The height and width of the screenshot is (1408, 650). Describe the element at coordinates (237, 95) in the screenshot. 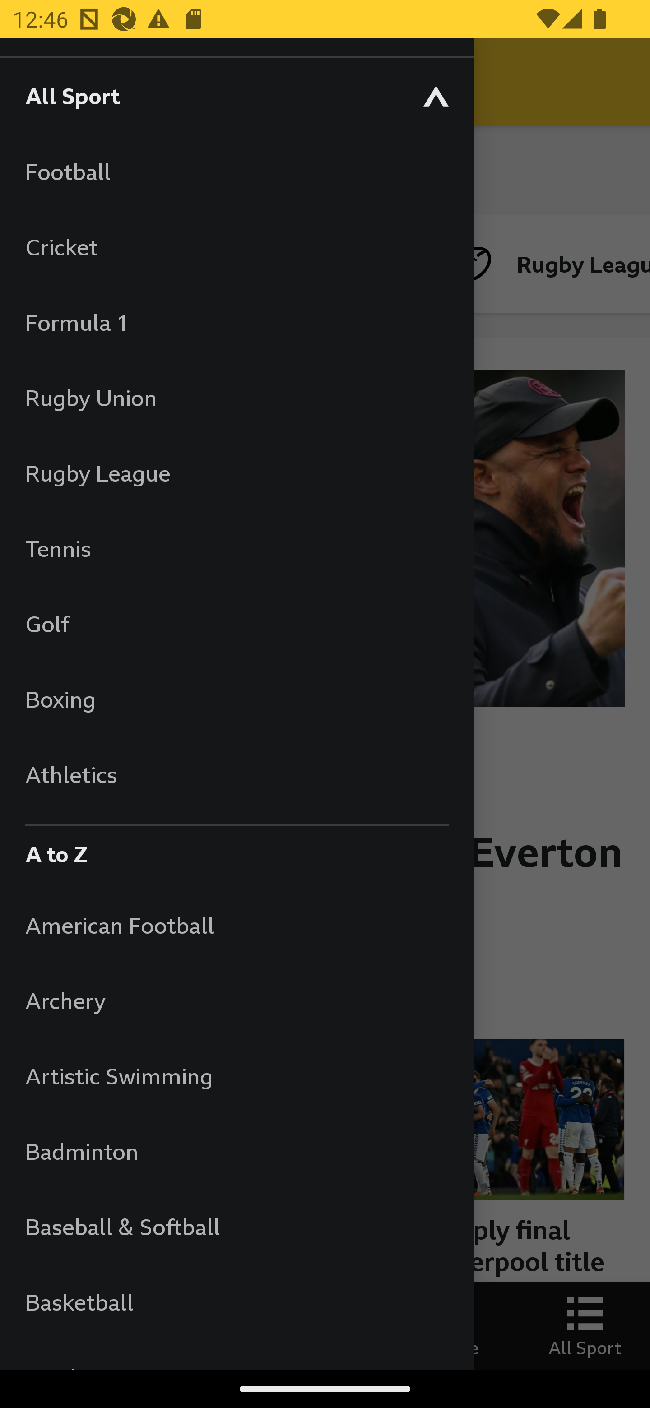

I see `All Sport` at that location.